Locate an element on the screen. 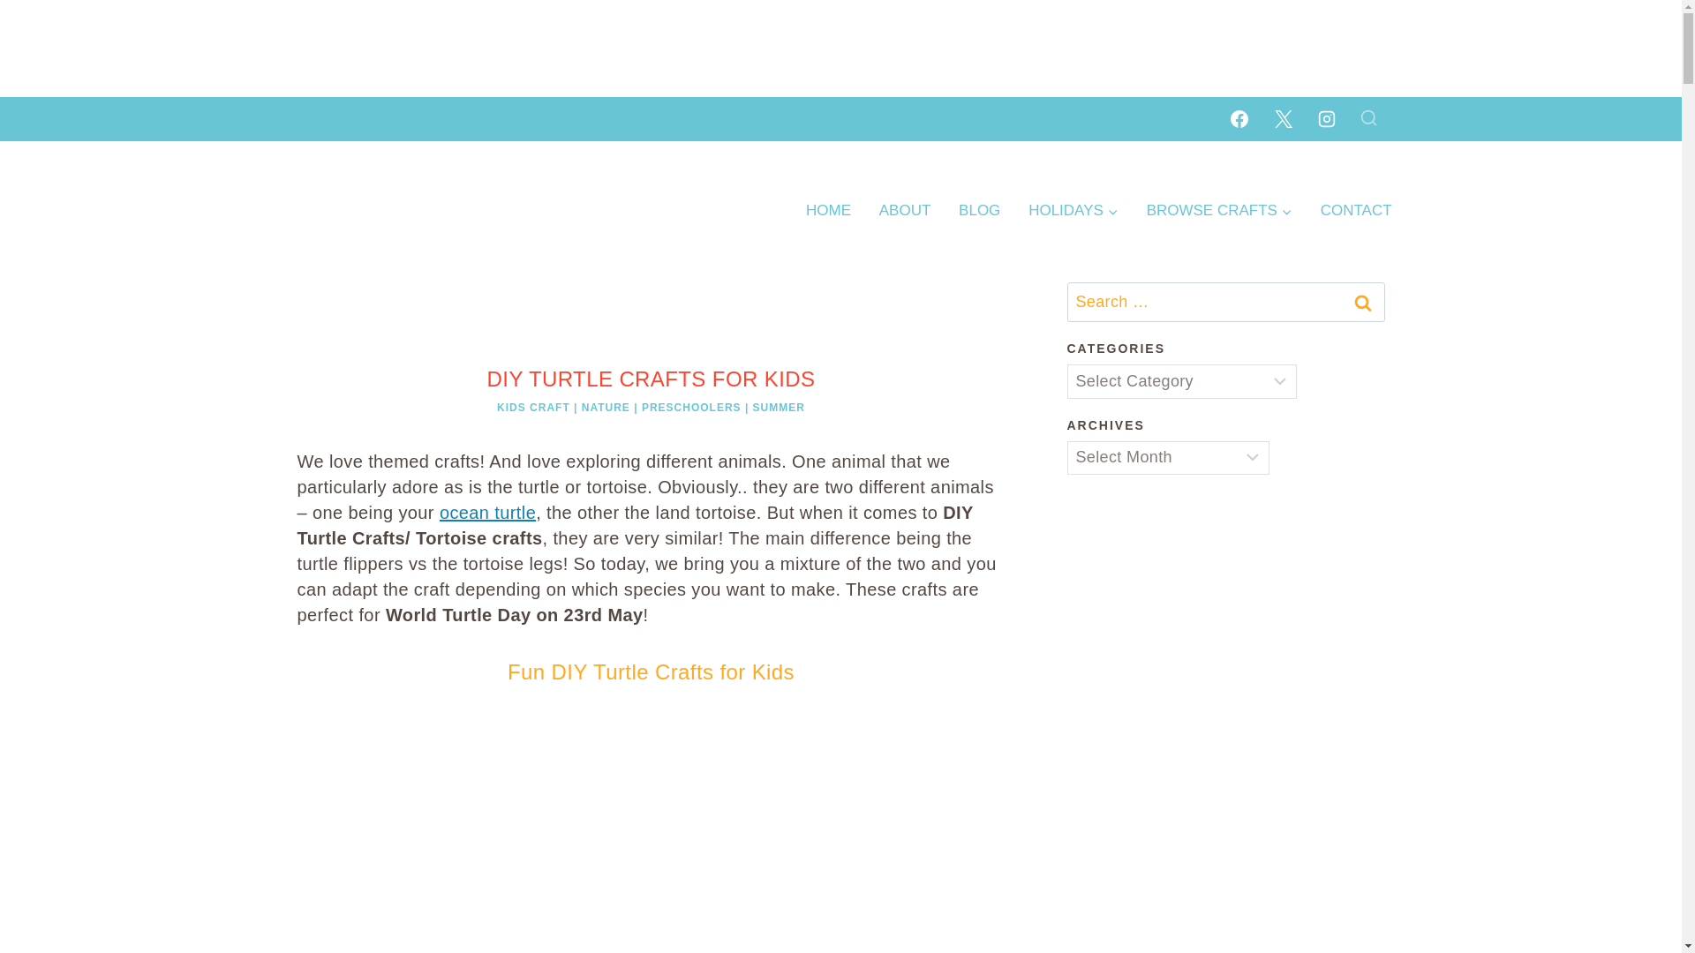 Image resolution: width=1695 pixels, height=953 pixels. HOLIDAYS is located at coordinates (1073, 210).